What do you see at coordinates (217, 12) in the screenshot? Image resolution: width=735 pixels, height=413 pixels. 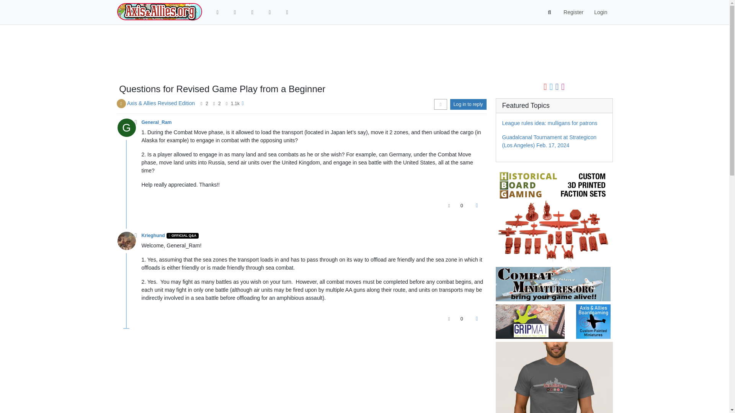 I see `Home` at bounding box center [217, 12].